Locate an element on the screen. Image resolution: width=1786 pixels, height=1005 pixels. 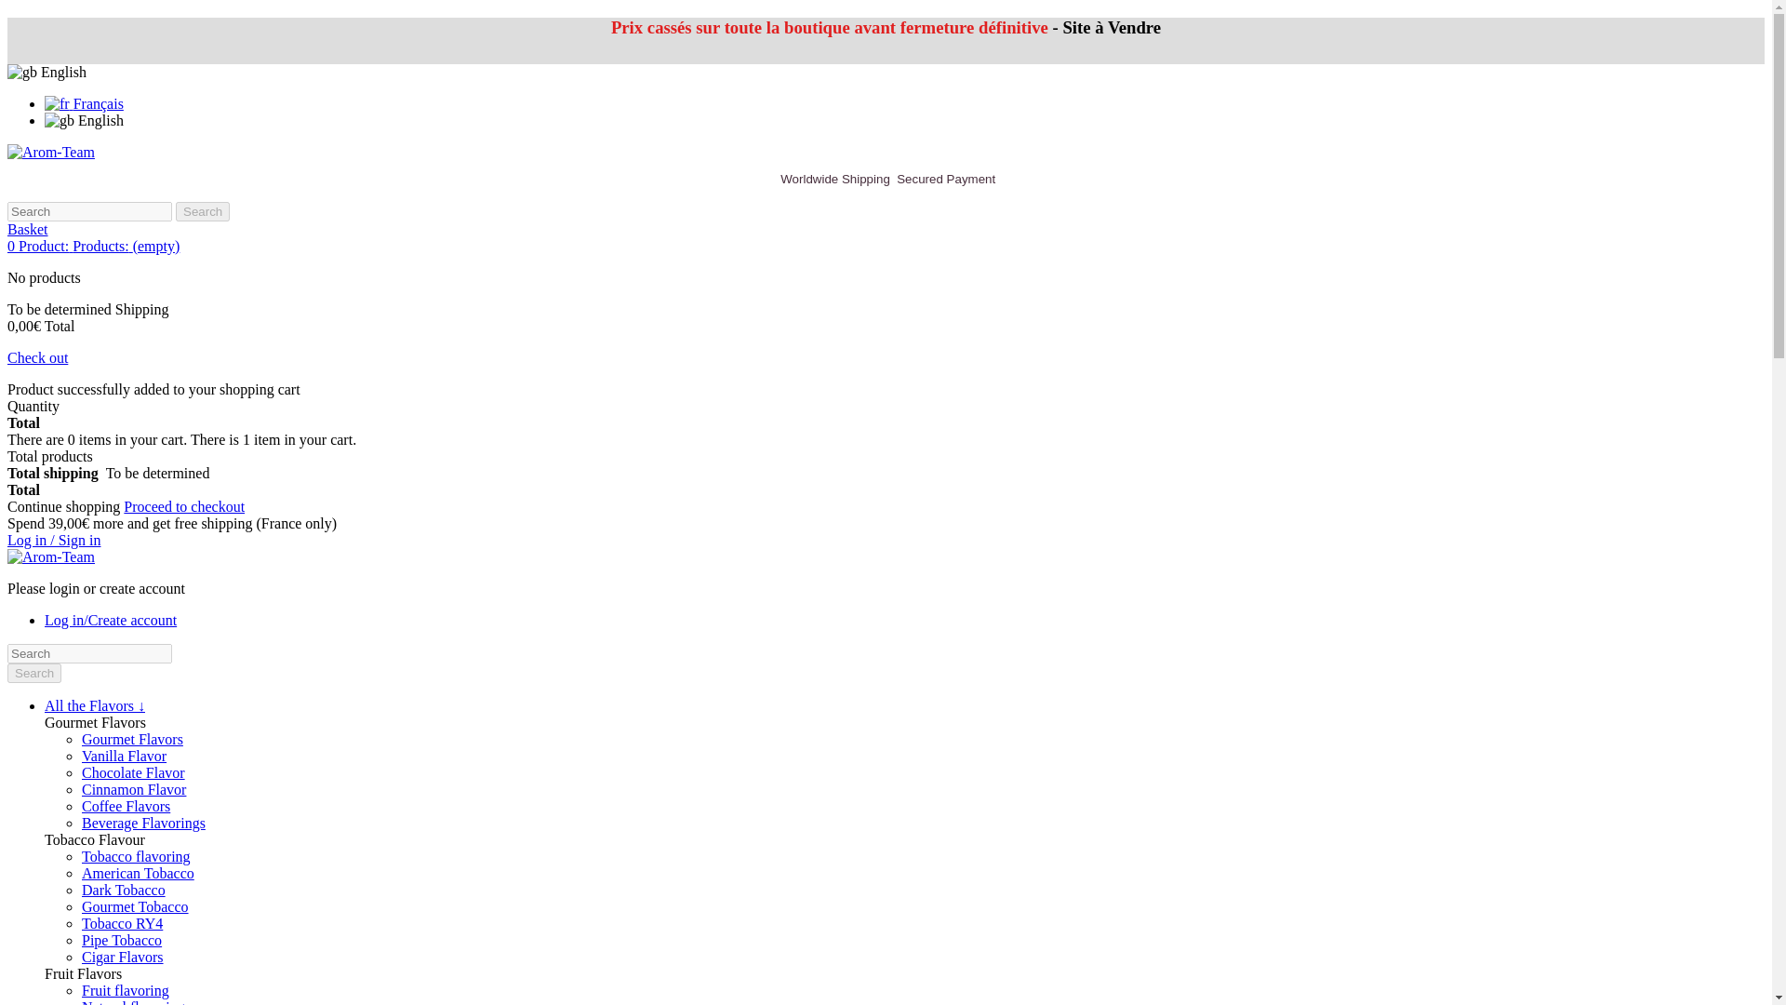
American Tobacco is located at coordinates (138, 873).